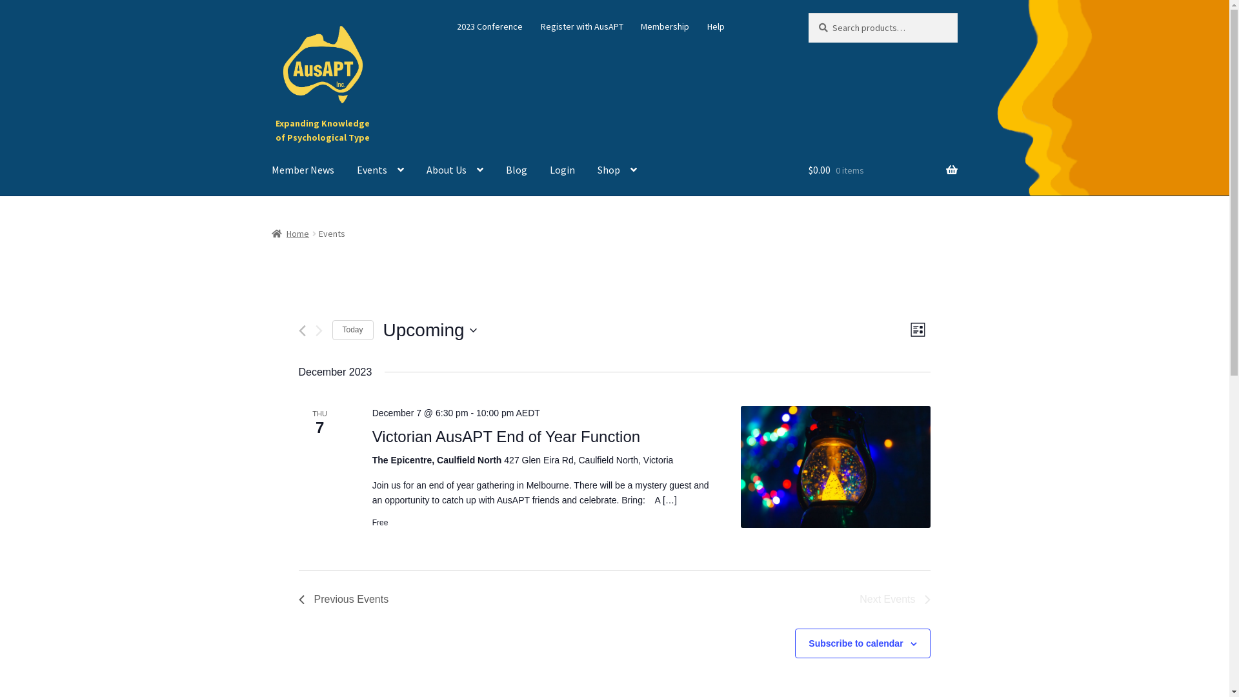 The height and width of the screenshot is (697, 1239). Describe the element at coordinates (344, 600) in the screenshot. I see `Previous Events` at that location.